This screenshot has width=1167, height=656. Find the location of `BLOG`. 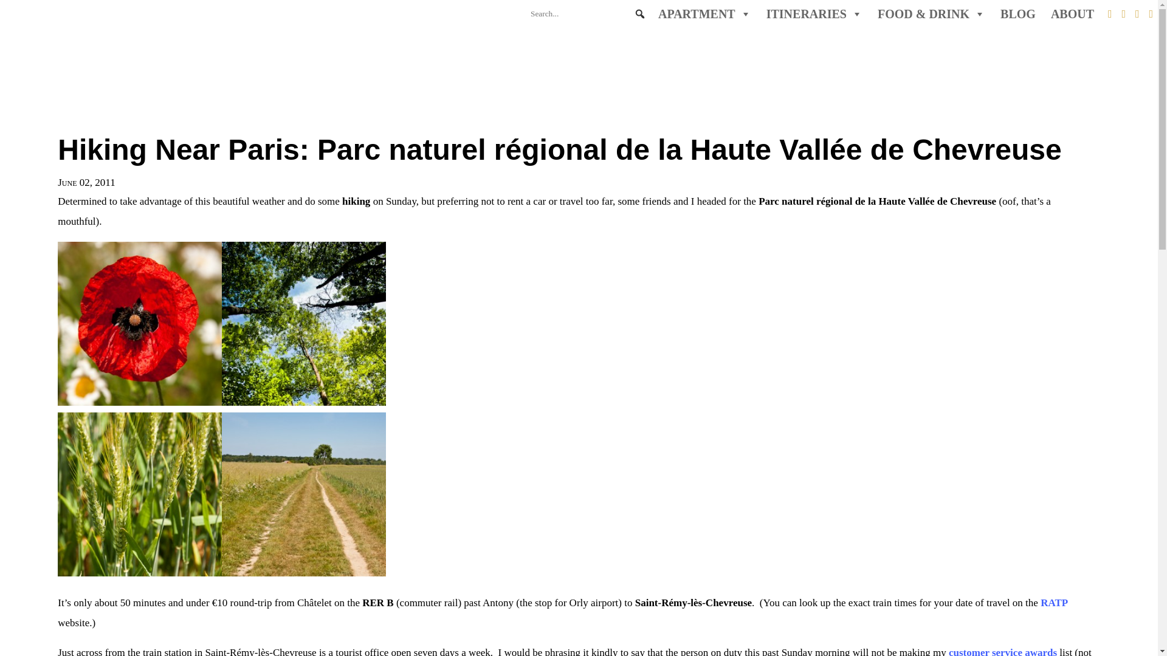

BLOG is located at coordinates (1017, 15).